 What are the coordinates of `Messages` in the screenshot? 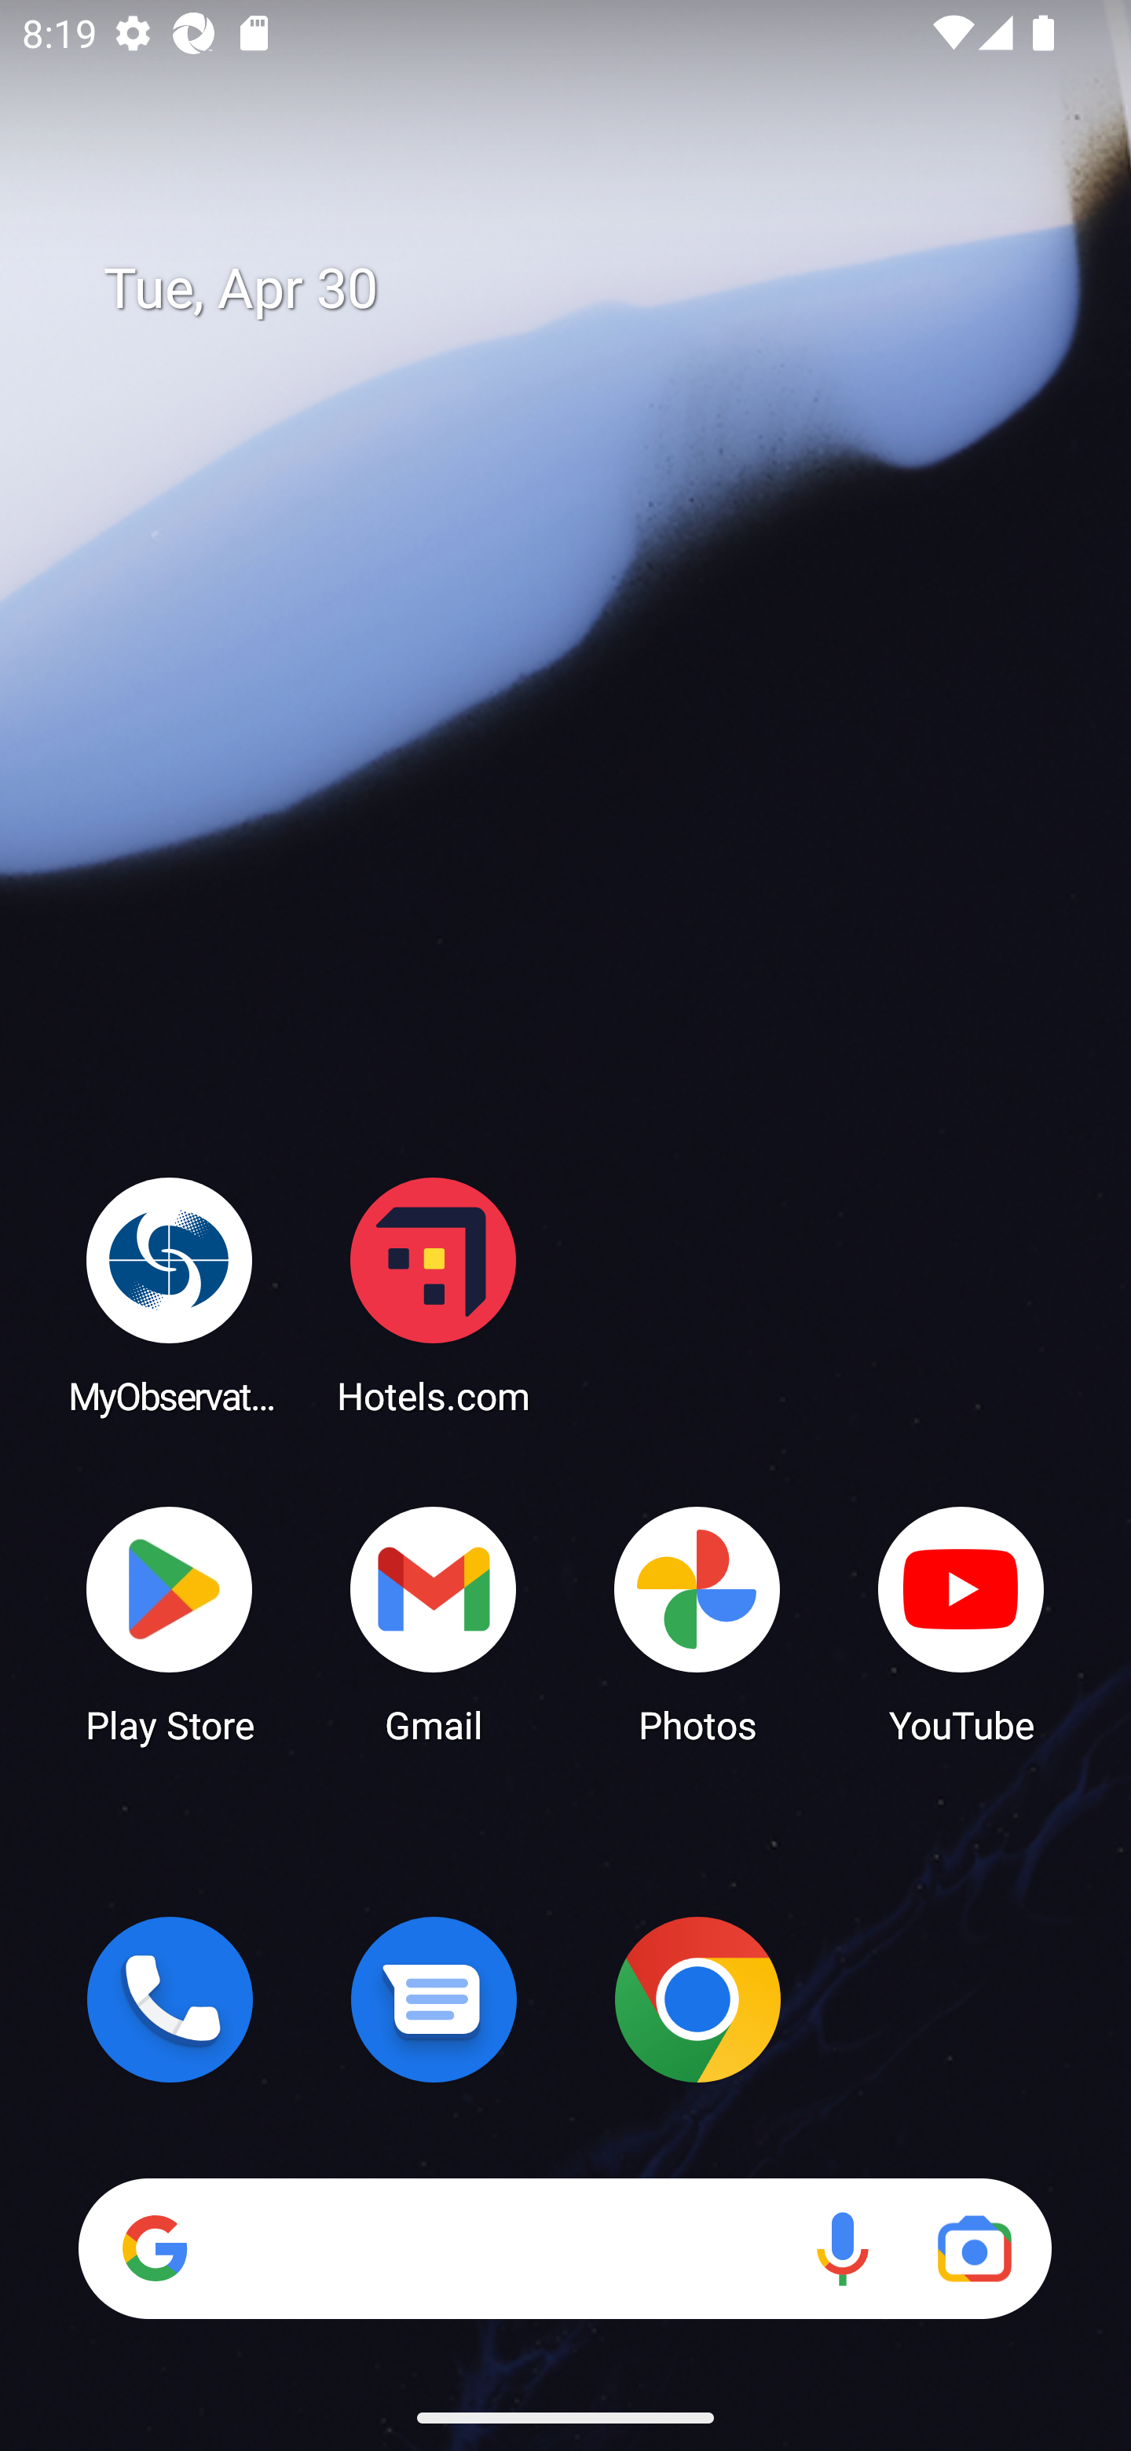 It's located at (434, 1999).